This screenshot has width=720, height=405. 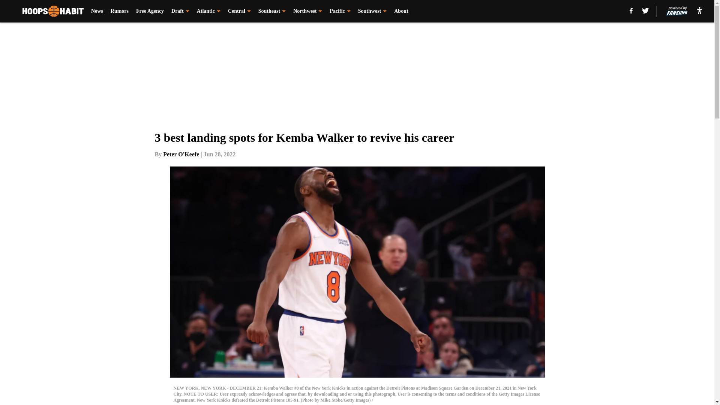 What do you see at coordinates (120, 11) in the screenshot?
I see `Rumors` at bounding box center [120, 11].